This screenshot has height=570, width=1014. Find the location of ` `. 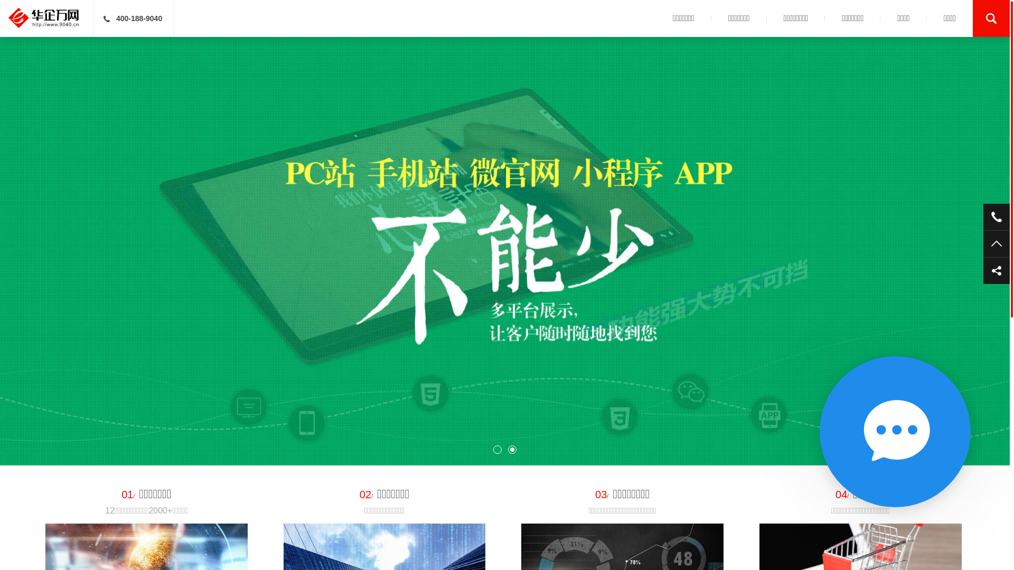

  is located at coordinates (997, 271).